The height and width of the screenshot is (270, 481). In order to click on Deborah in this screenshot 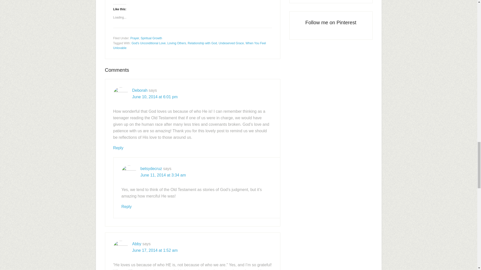, I will do `click(140, 90)`.